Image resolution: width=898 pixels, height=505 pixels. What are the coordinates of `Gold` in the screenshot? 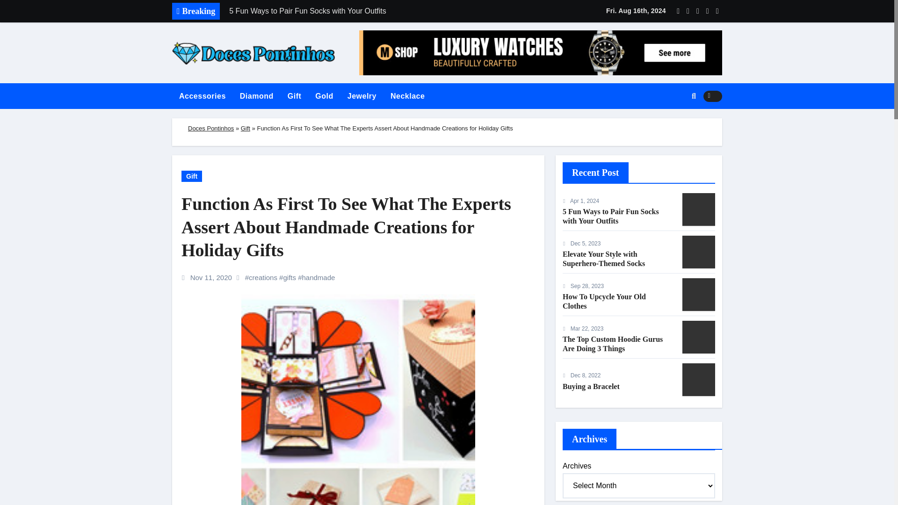 It's located at (324, 96).